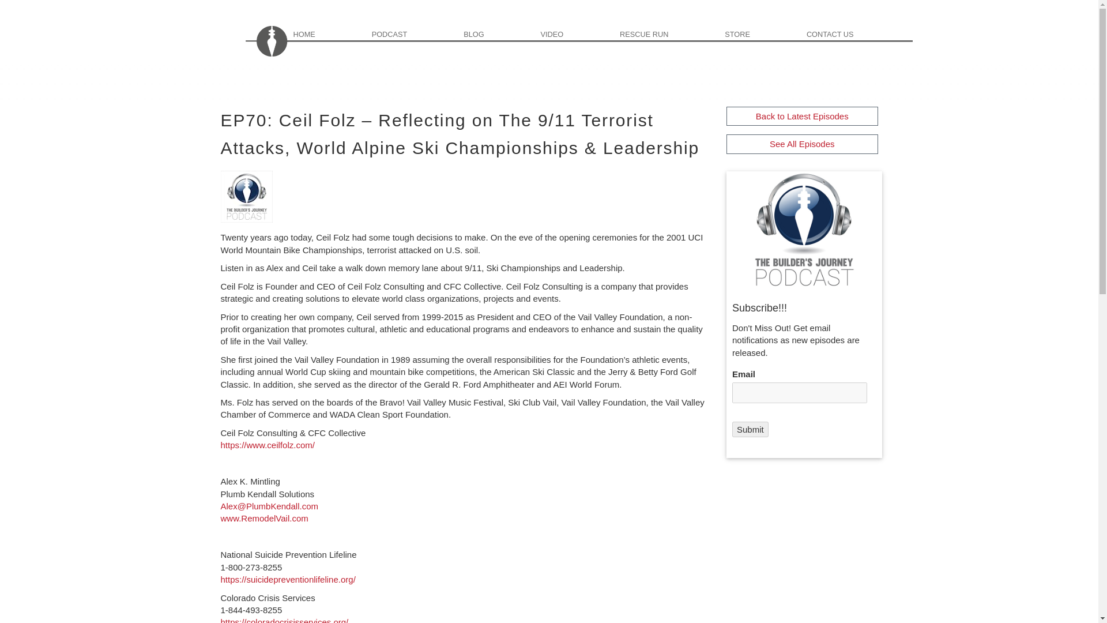 The height and width of the screenshot is (623, 1107). Describe the element at coordinates (264, 518) in the screenshot. I see `www.RemodelVail.com` at that location.